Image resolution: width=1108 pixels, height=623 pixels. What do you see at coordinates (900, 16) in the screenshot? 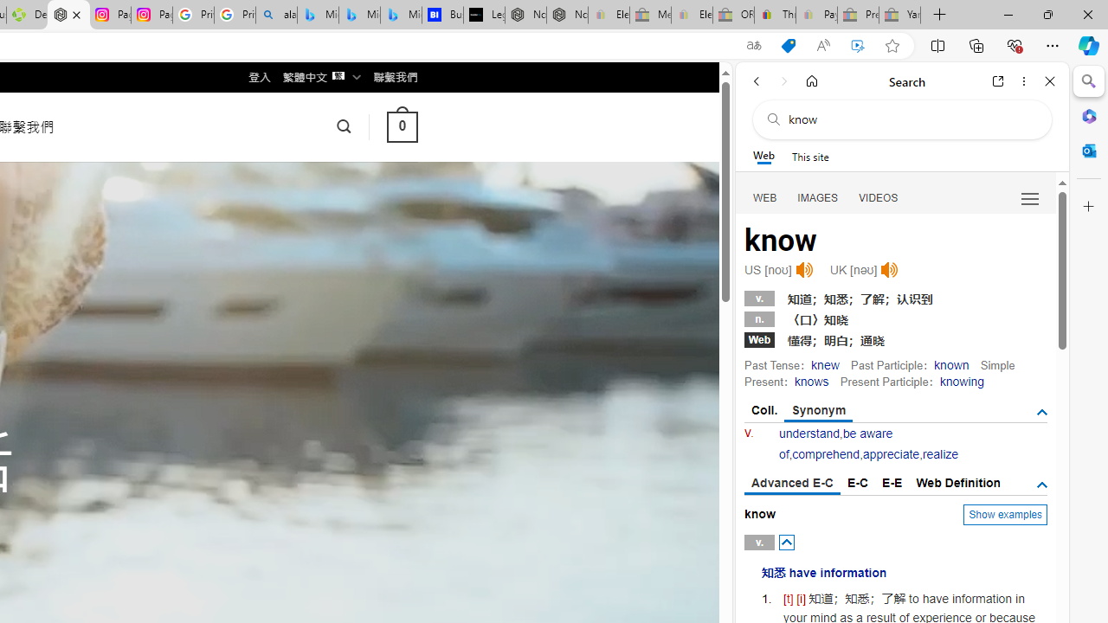
I see `Yard, Garden & Outdoor Living - Sleeping` at bounding box center [900, 16].